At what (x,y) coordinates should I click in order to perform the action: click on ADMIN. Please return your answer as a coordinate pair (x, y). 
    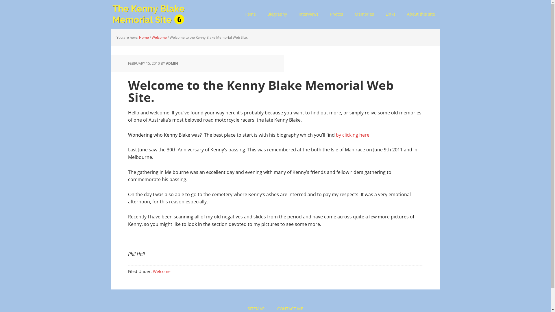
    Looking at the image, I should click on (172, 64).